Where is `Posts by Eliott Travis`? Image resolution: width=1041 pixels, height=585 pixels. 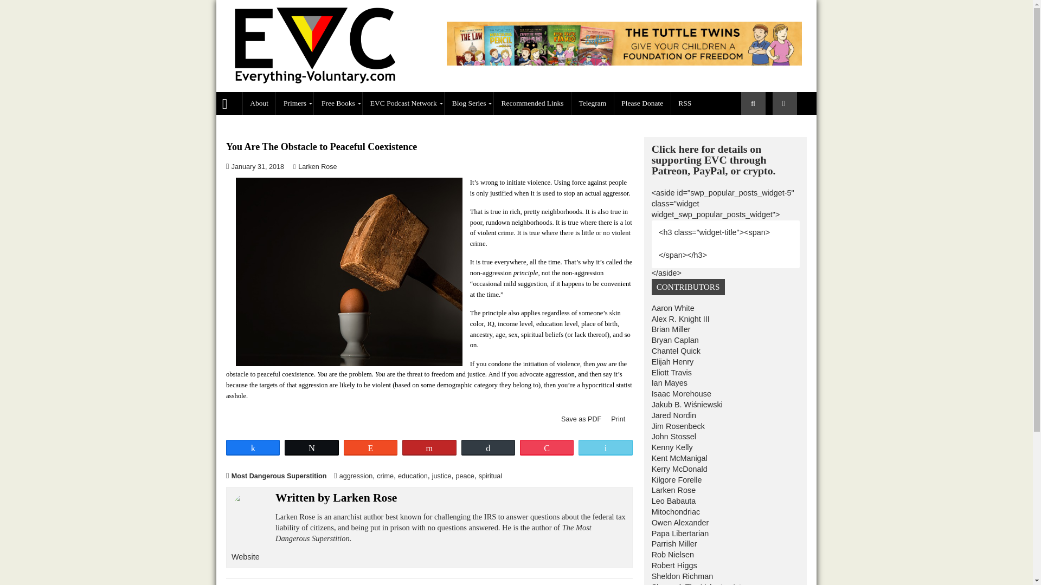
Posts by Eliott Travis is located at coordinates (746, 414).